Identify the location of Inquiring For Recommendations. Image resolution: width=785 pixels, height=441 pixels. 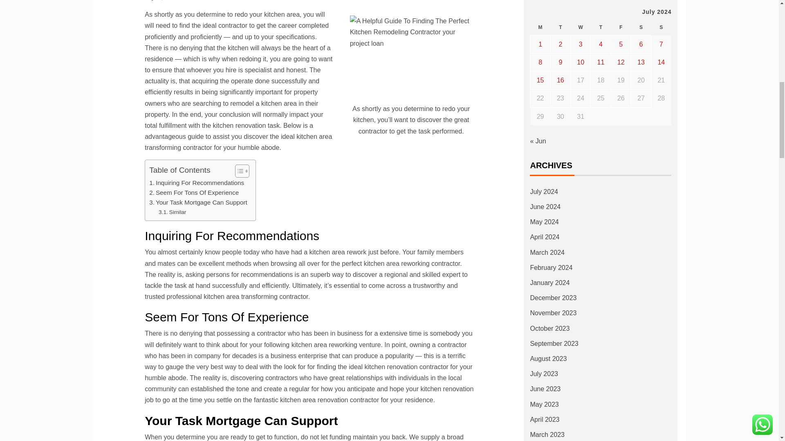
(196, 183).